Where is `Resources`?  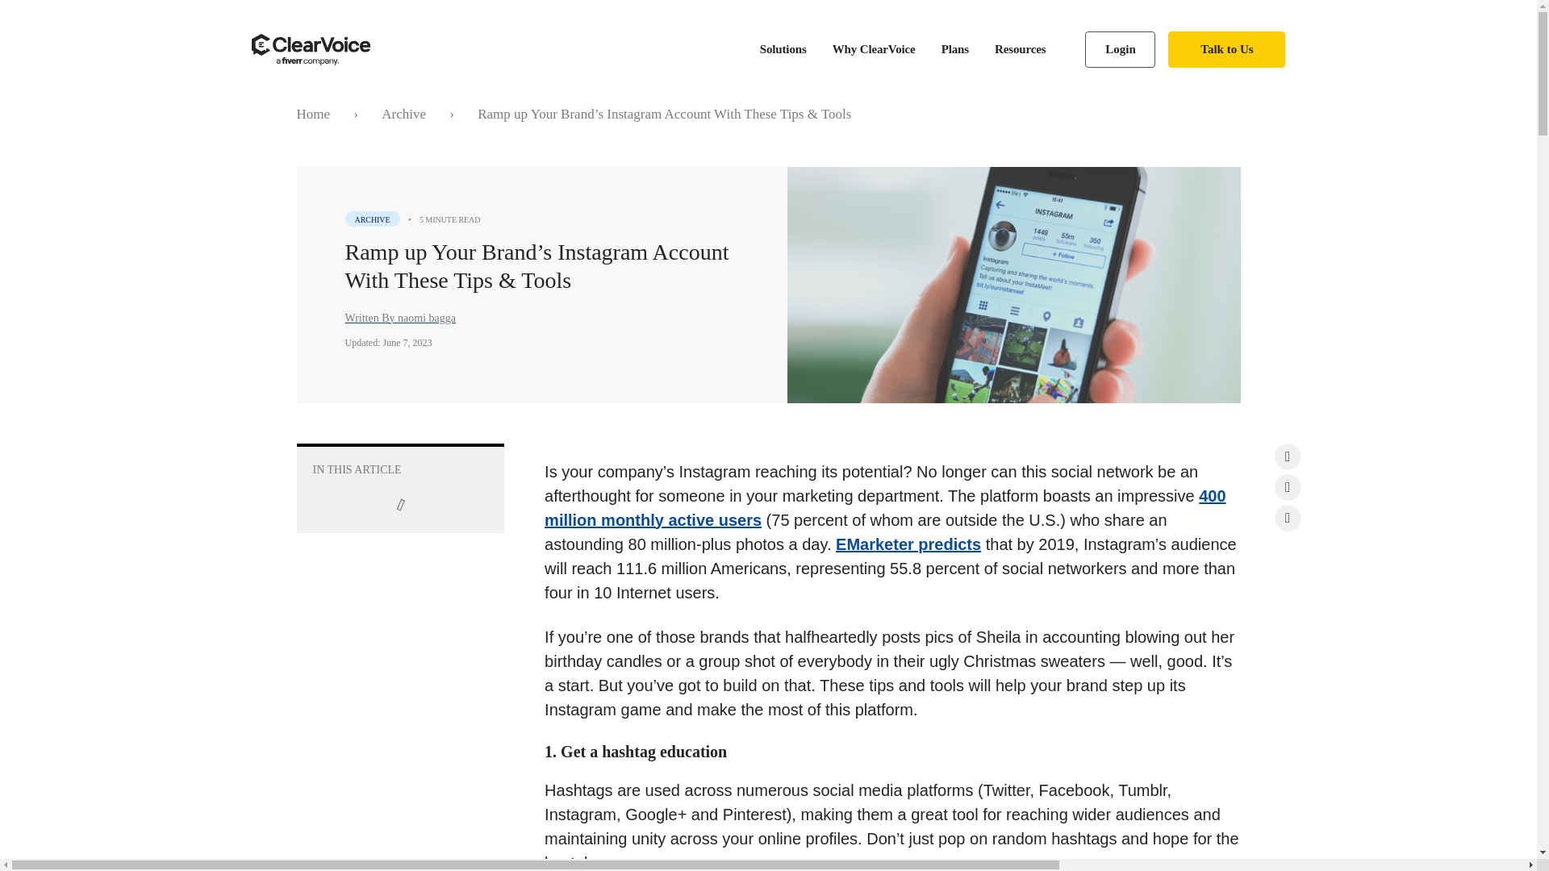
Resources is located at coordinates (1020, 50).